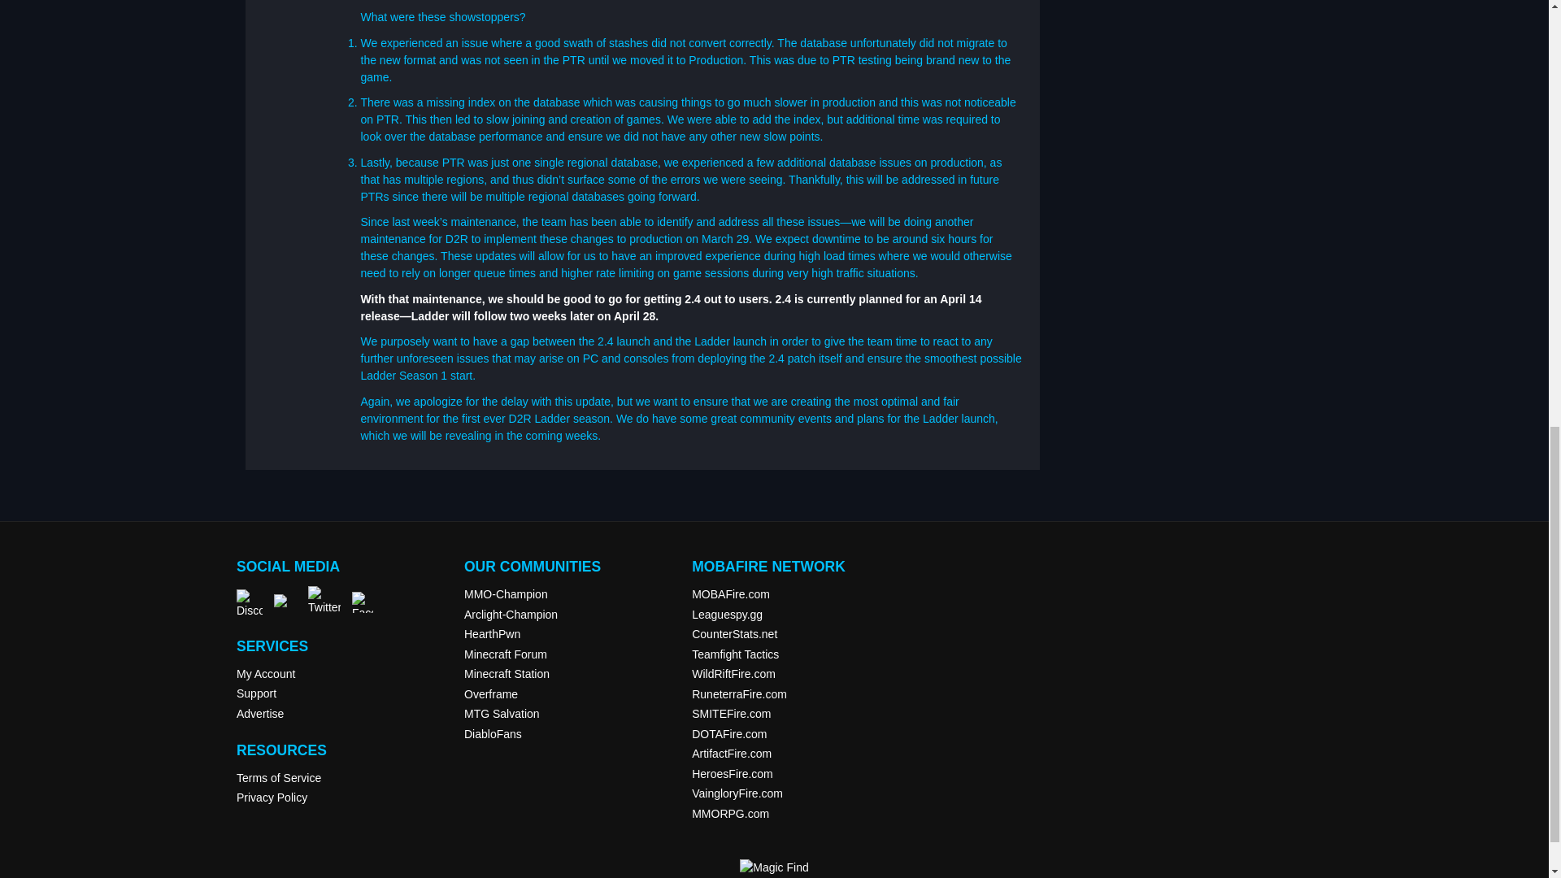  I want to click on Minecraft Station, so click(506, 673).